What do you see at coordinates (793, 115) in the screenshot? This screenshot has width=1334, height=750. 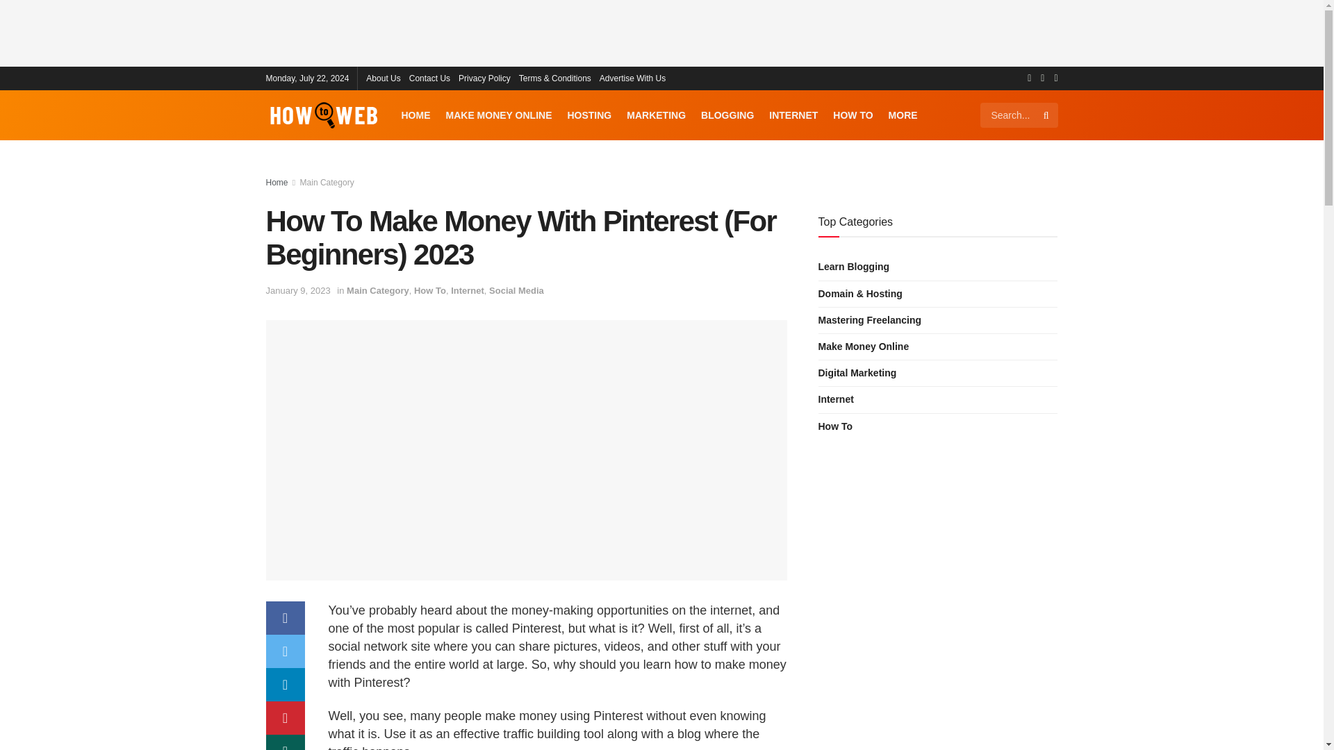 I see `INTERNET` at bounding box center [793, 115].